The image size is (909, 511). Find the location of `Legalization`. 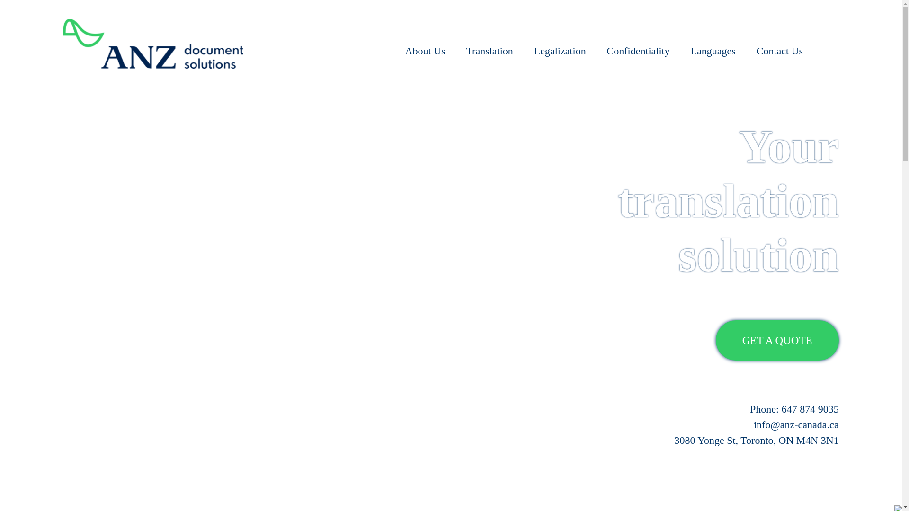

Legalization is located at coordinates (560, 46).